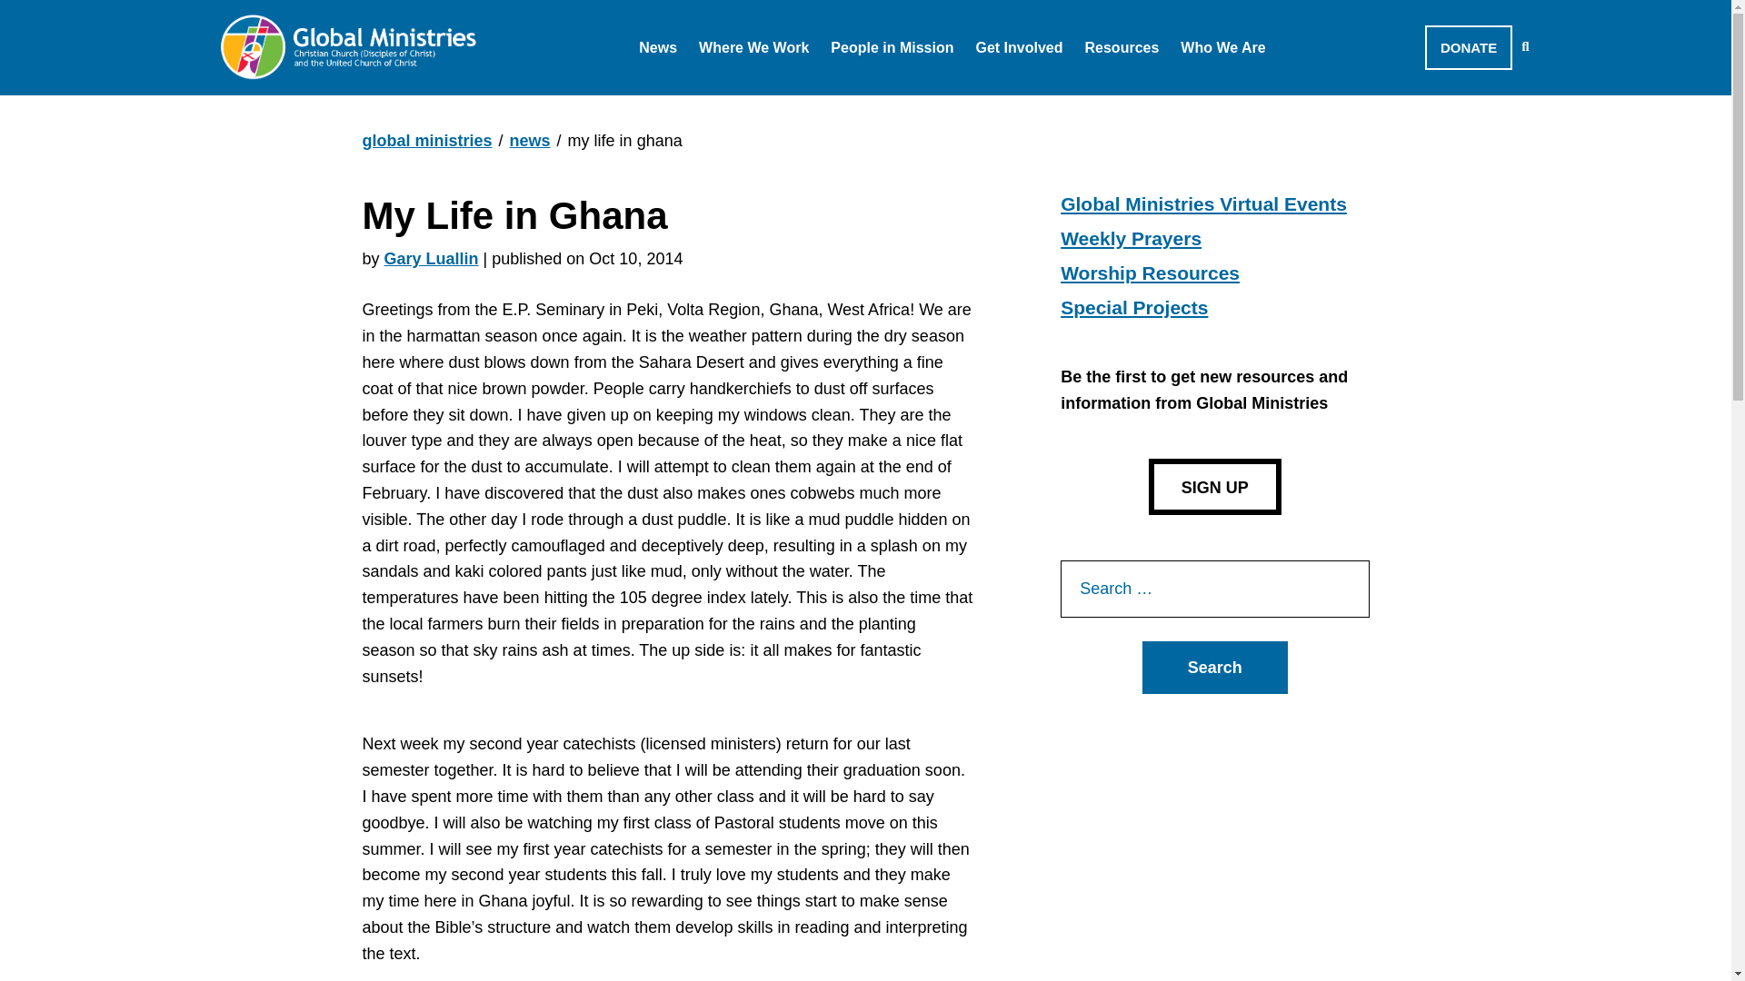  Describe the element at coordinates (738, 94) in the screenshot. I see `Losses to the Family` at that location.